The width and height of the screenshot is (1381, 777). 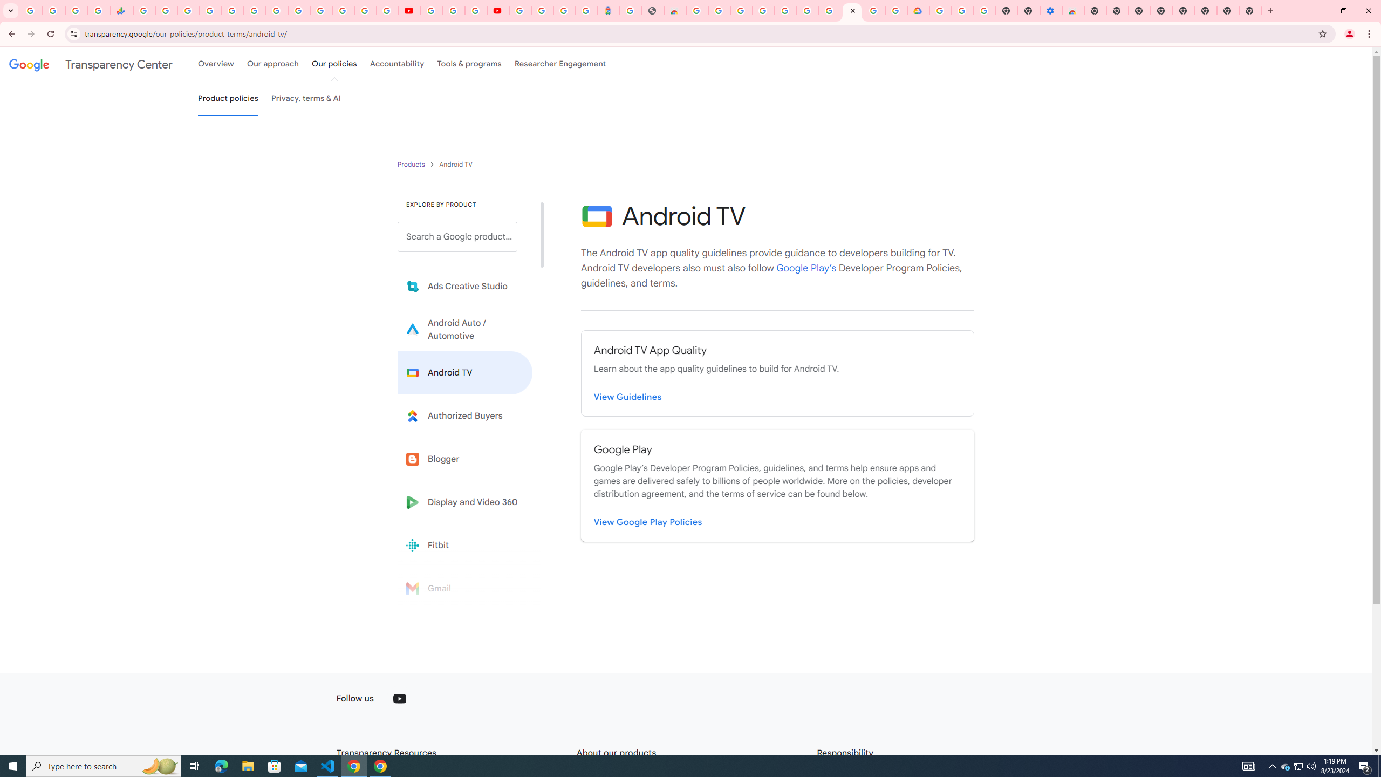 I want to click on Our policies, so click(x=334, y=64).